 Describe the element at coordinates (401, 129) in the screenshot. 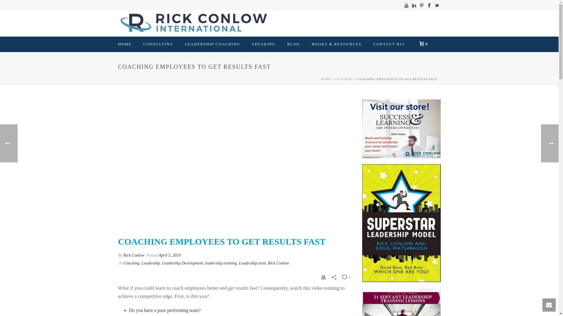

I see `Rick Conlow International Store` at that location.